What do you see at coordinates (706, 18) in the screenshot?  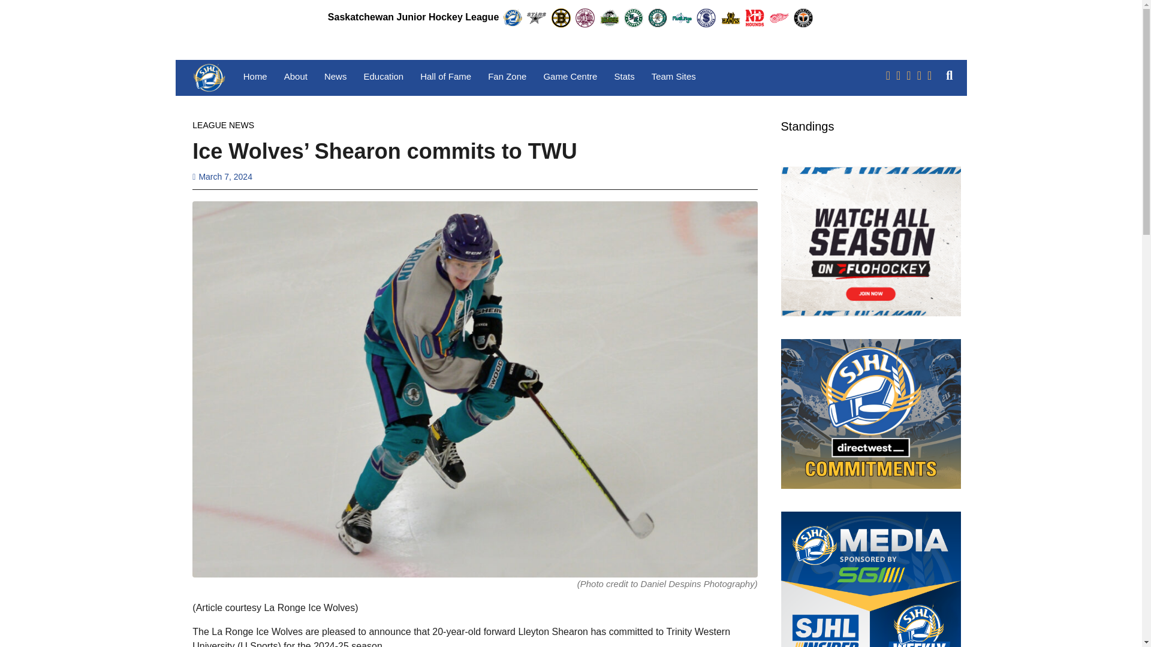 I see `Melville Millionaires` at bounding box center [706, 18].